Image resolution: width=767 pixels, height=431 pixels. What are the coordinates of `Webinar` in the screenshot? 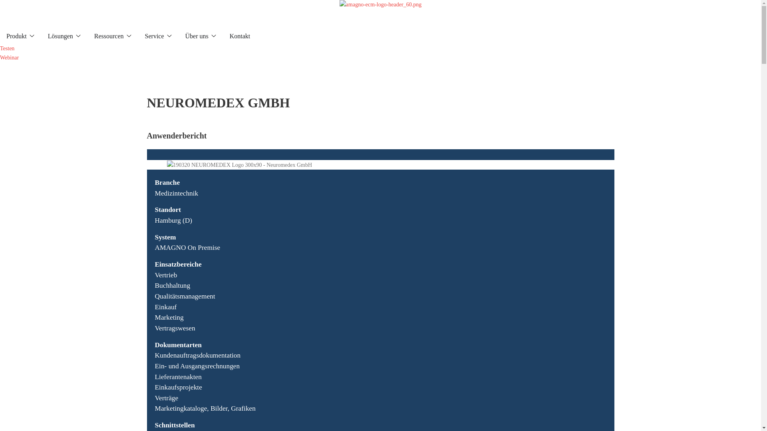 It's located at (10, 57).